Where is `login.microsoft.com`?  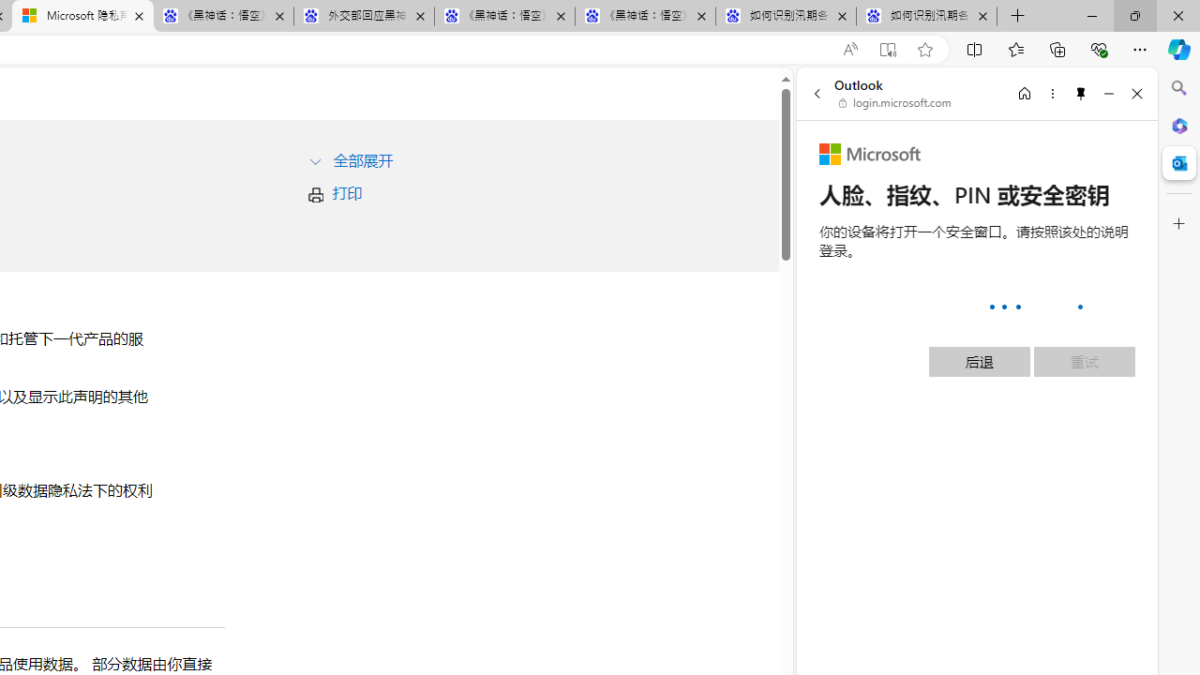 login.microsoft.com is located at coordinates (895, 103).